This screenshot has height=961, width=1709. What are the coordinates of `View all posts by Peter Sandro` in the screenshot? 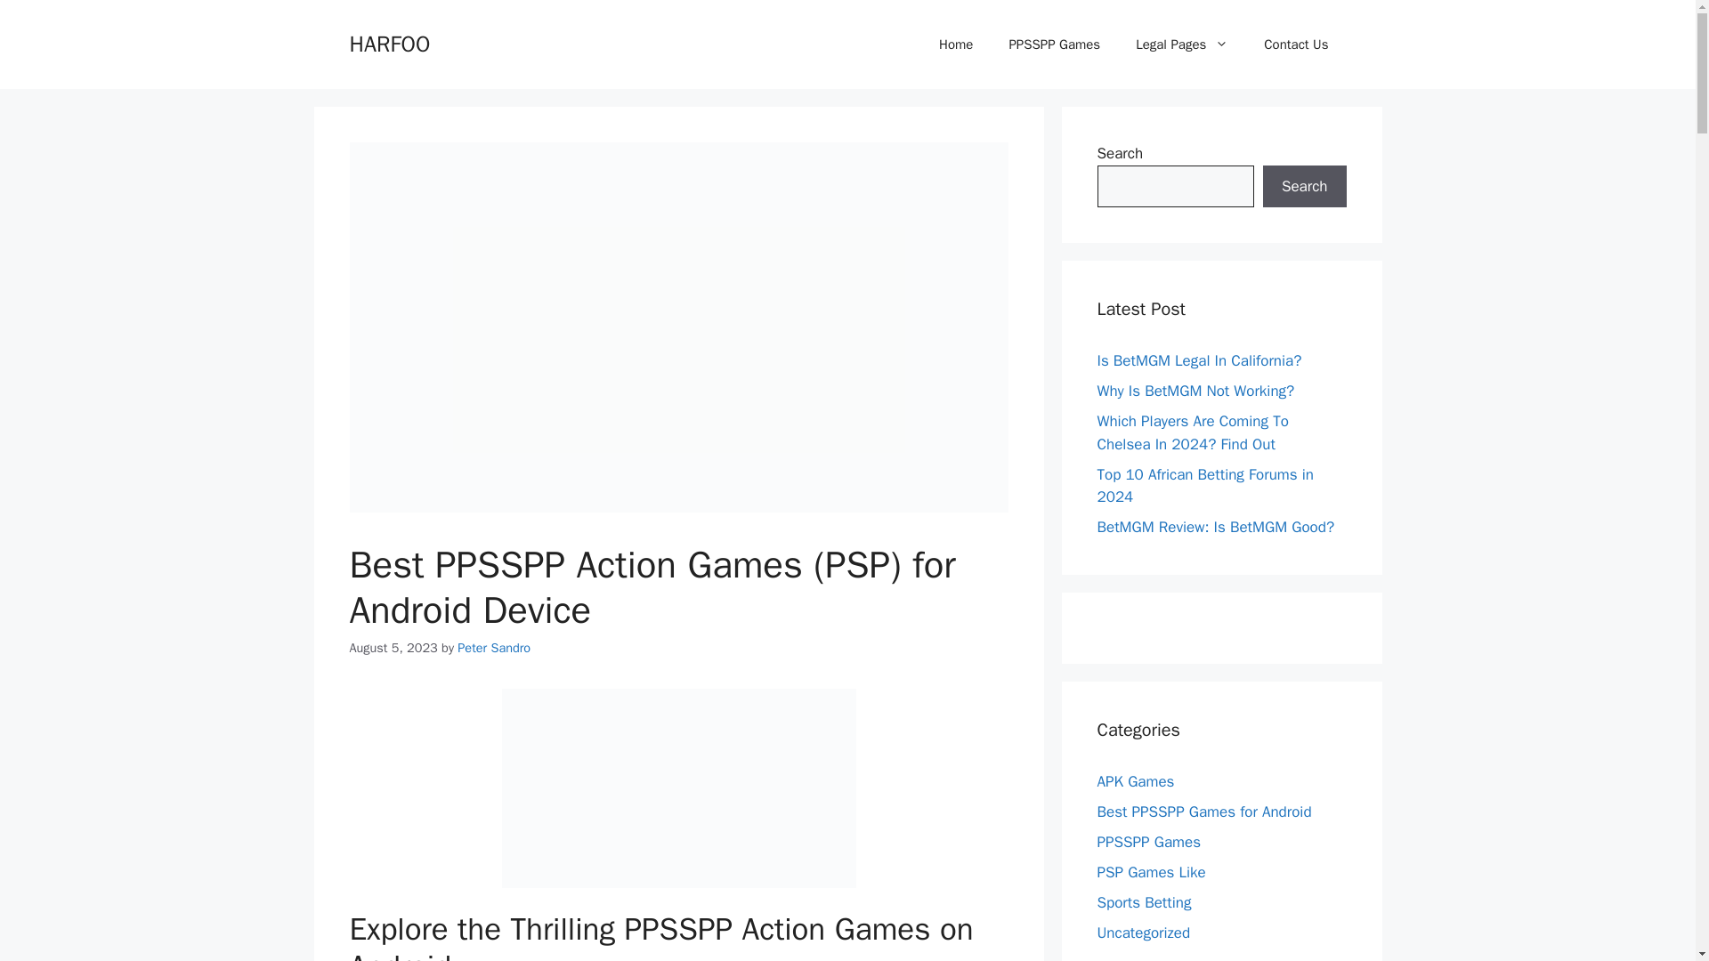 It's located at (493, 648).